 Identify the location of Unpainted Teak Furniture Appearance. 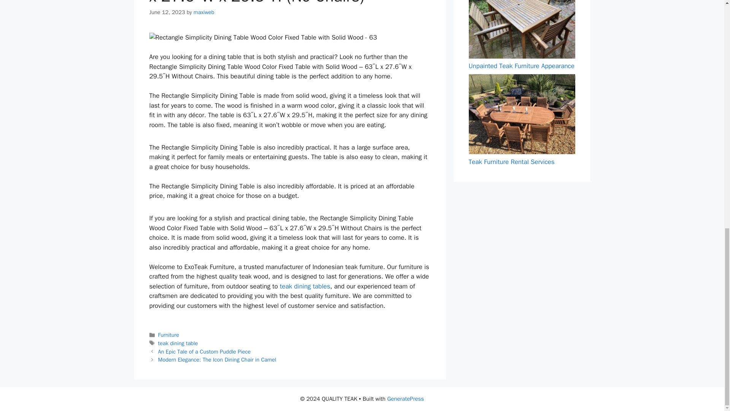
(521, 66).